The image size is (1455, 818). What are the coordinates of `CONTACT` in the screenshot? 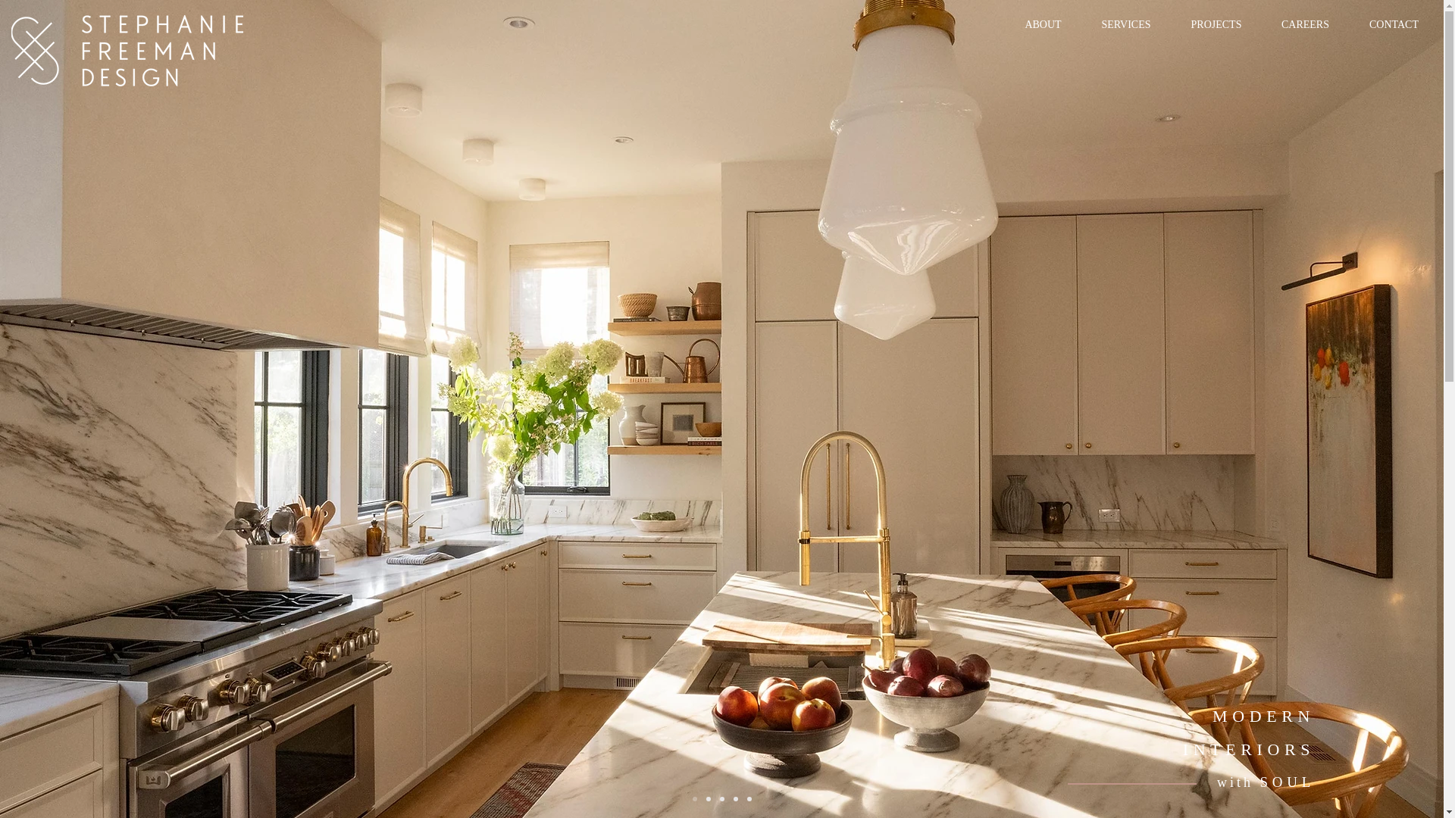 It's located at (1393, 25).